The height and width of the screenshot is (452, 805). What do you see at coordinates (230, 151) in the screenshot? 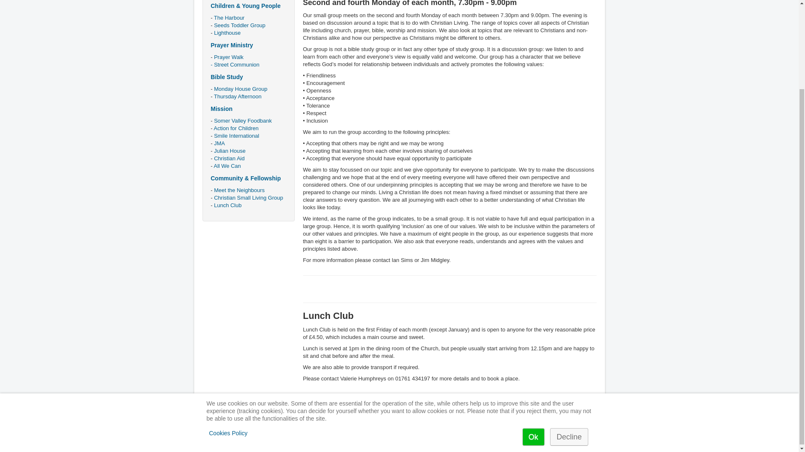
I see `Julian House` at bounding box center [230, 151].